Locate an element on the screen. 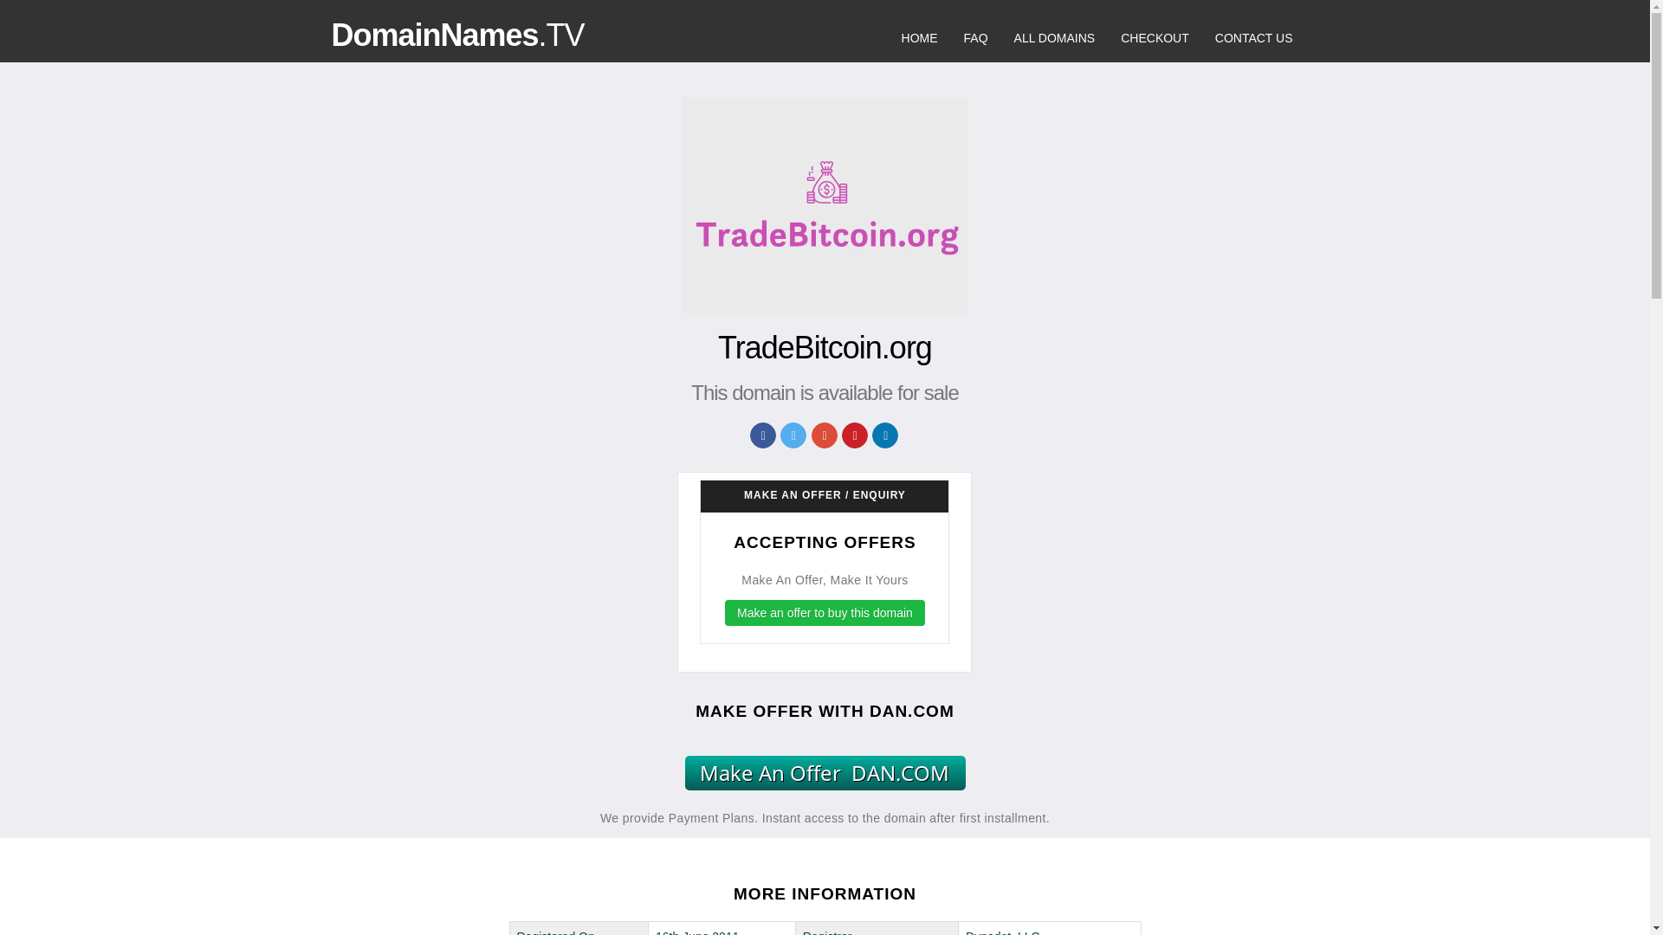  Make an offer to buy this domain is located at coordinates (825, 613).